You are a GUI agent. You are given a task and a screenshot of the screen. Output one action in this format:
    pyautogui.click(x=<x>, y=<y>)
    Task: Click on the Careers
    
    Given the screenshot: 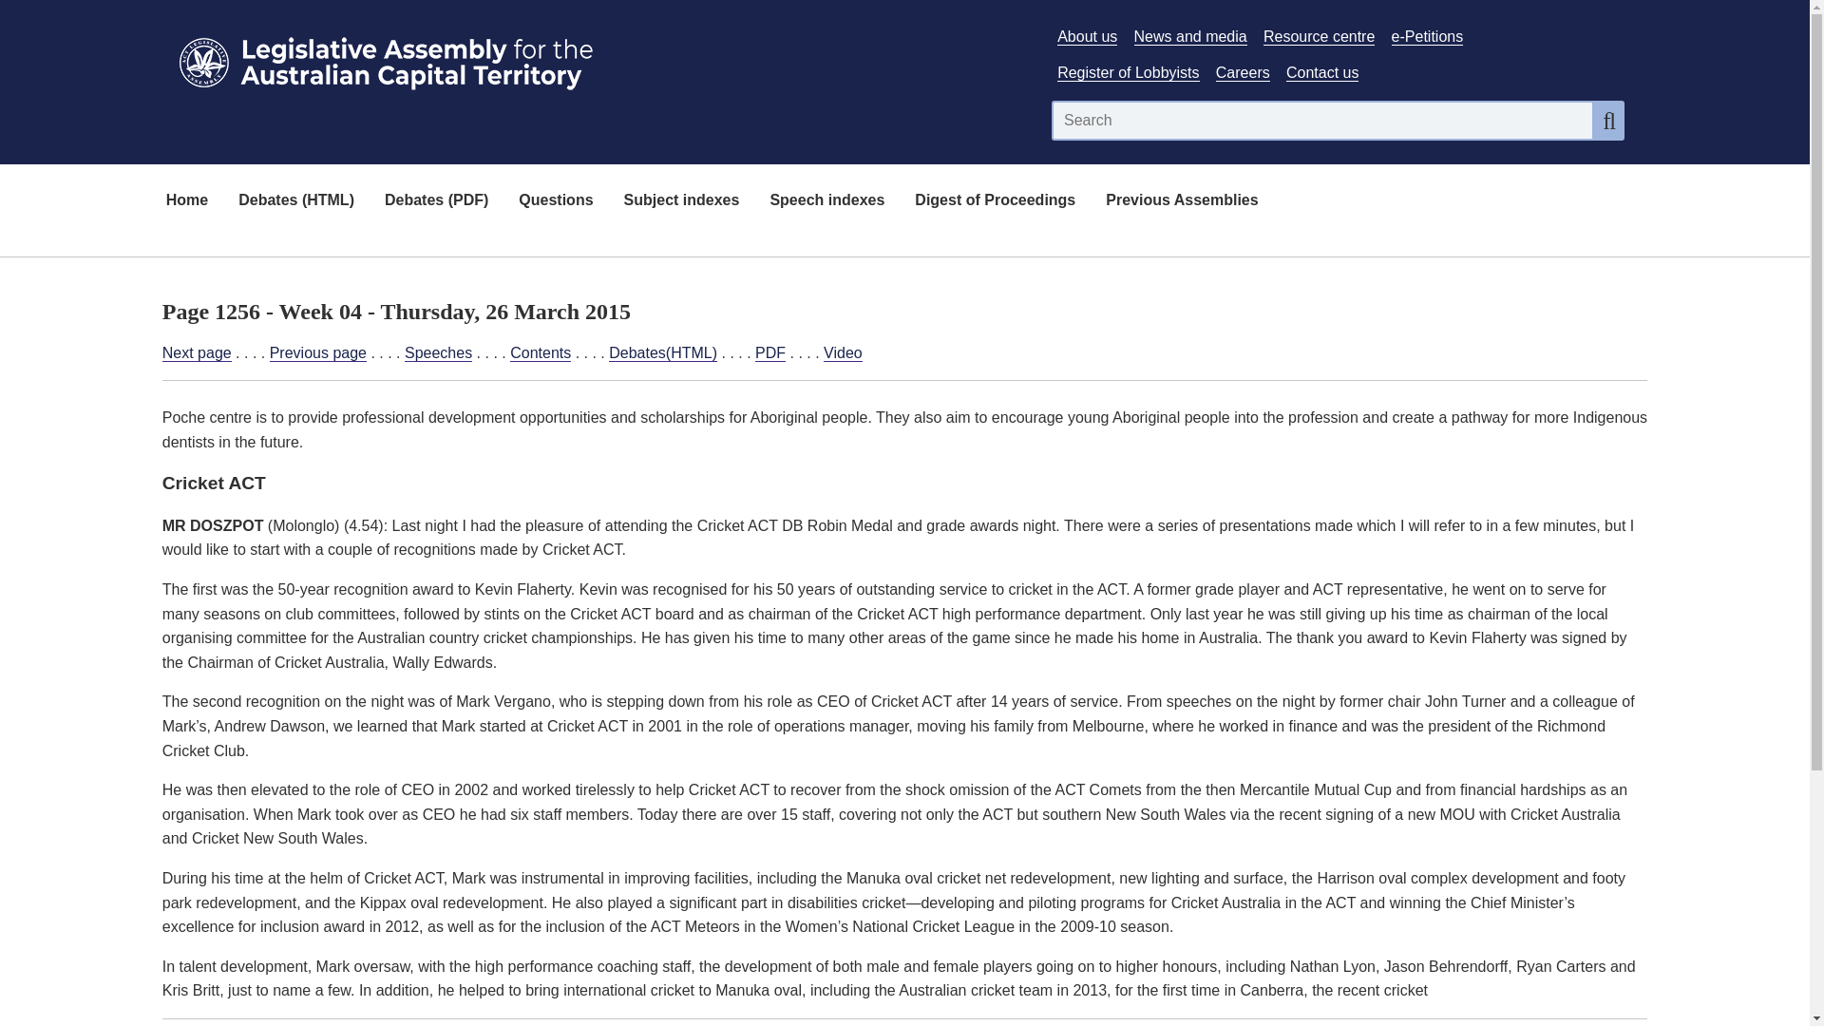 What is the action you would take?
    pyautogui.click(x=1243, y=73)
    